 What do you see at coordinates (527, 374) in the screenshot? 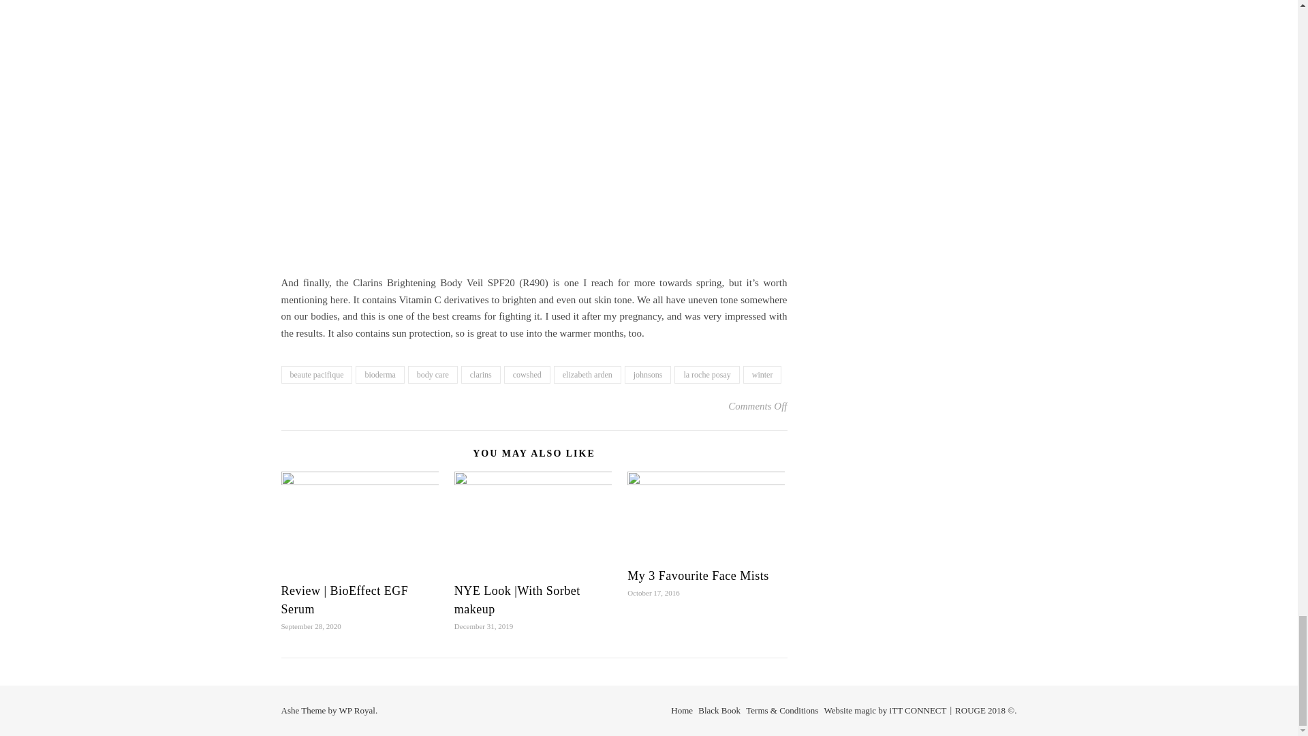
I see `cowshed` at bounding box center [527, 374].